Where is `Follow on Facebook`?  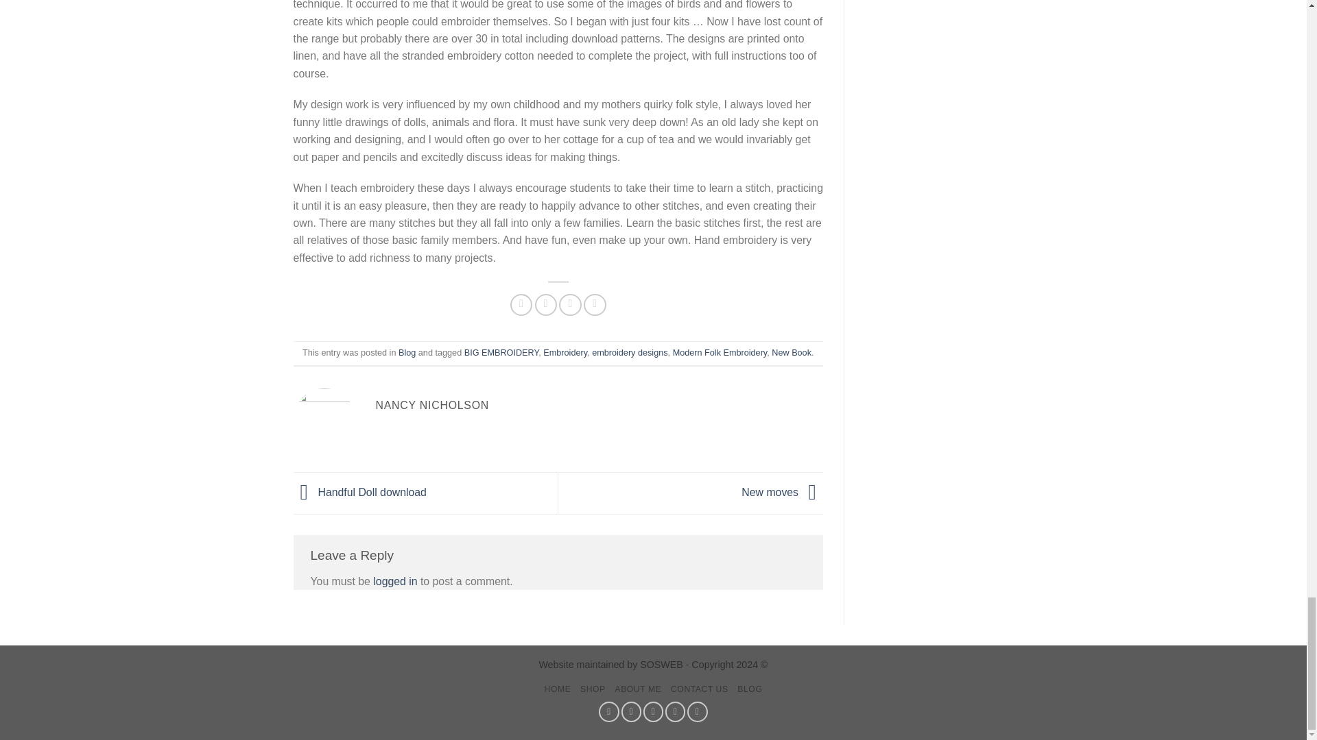 Follow on Facebook is located at coordinates (609, 711).